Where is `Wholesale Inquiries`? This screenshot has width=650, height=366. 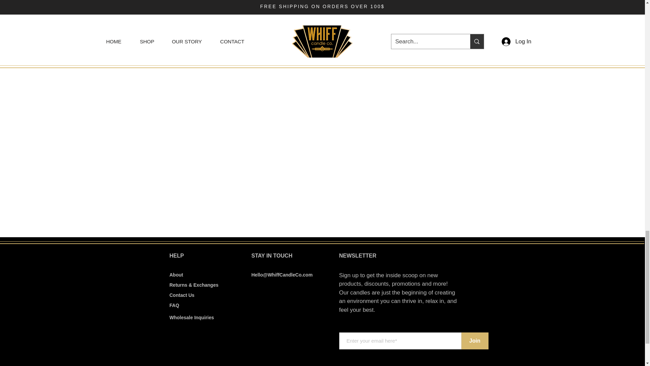
Wholesale Inquiries is located at coordinates (191, 317).